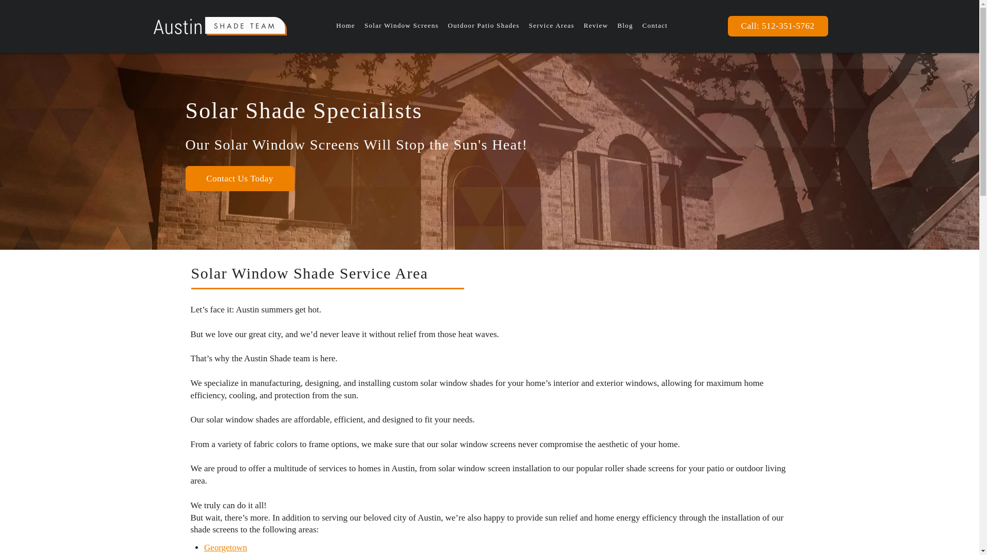 The width and height of the screenshot is (987, 555). I want to click on Contact Us Today, so click(240, 178).